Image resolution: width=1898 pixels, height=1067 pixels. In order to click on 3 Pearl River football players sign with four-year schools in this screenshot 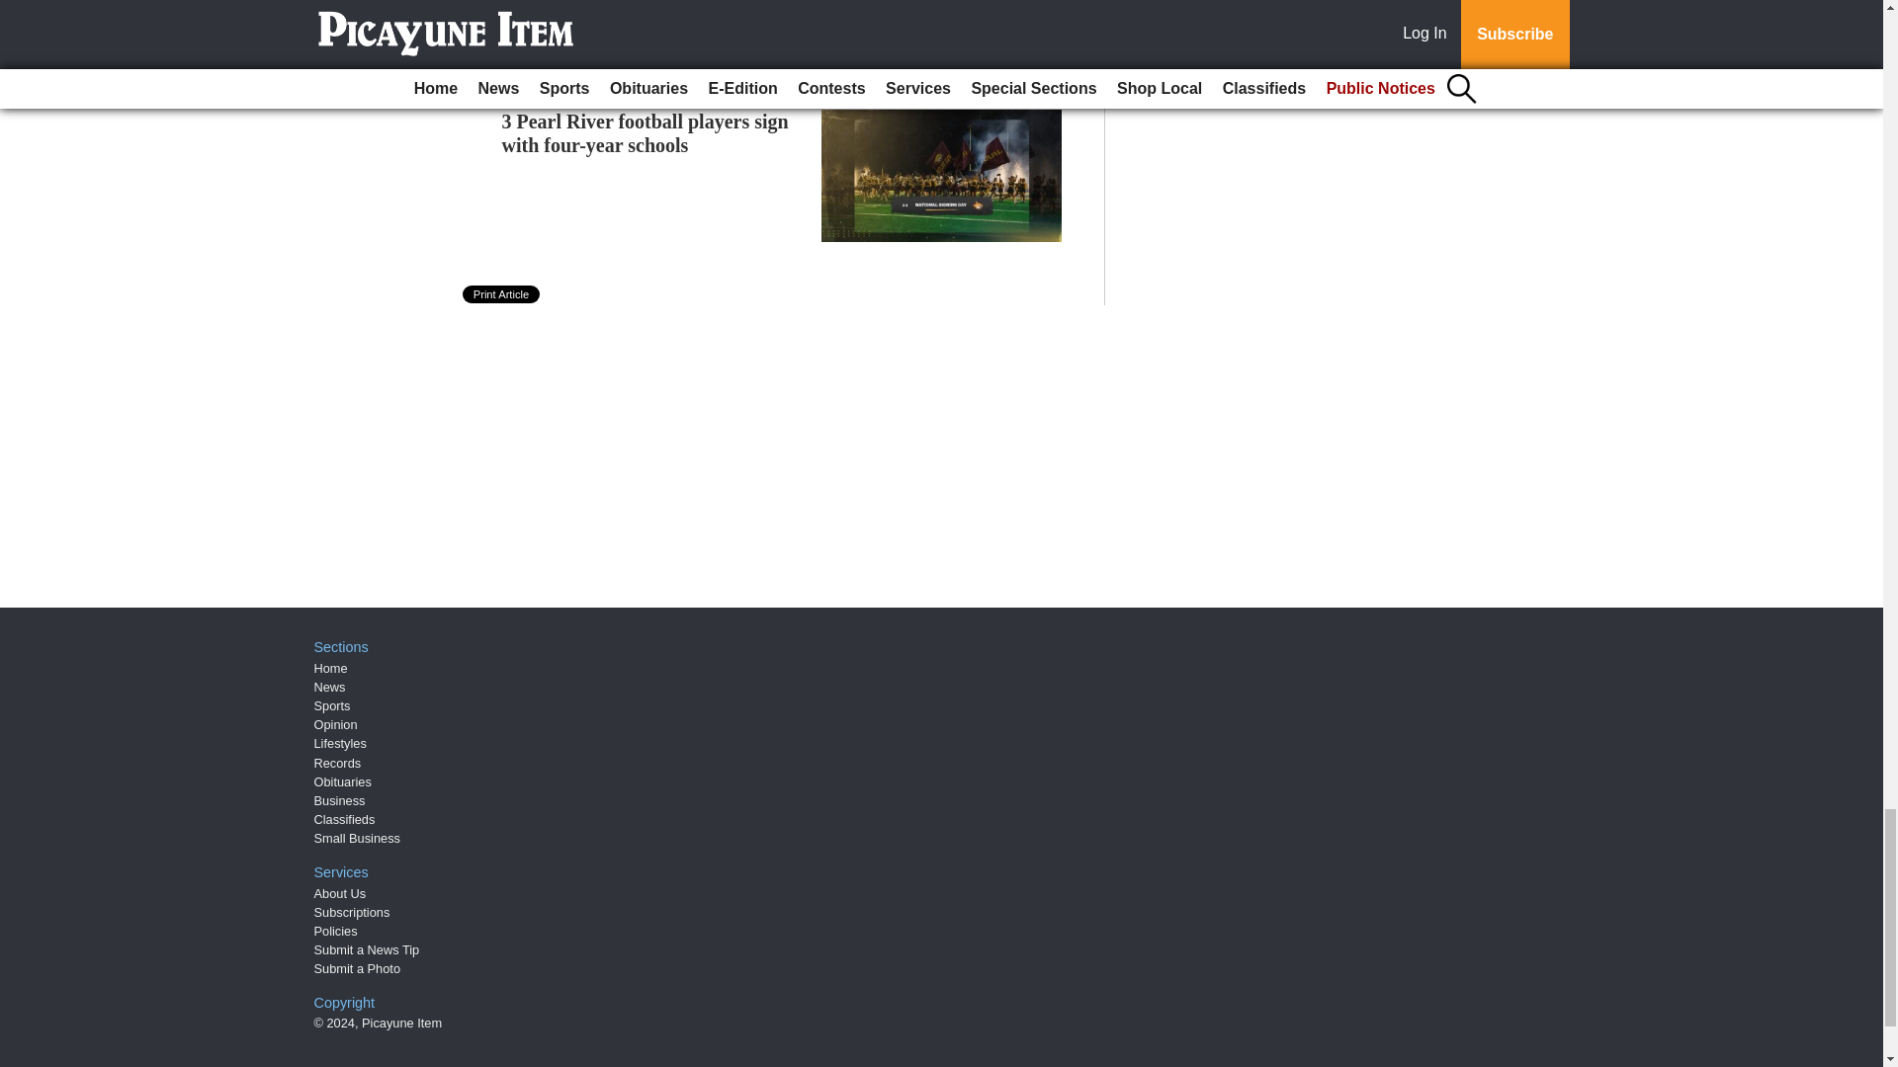, I will do `click(646, 132)`.